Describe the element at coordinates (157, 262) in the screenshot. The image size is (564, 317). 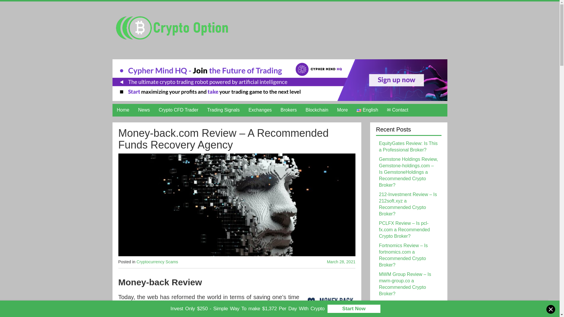
I see `Cryptocurrency Scams` at that location.